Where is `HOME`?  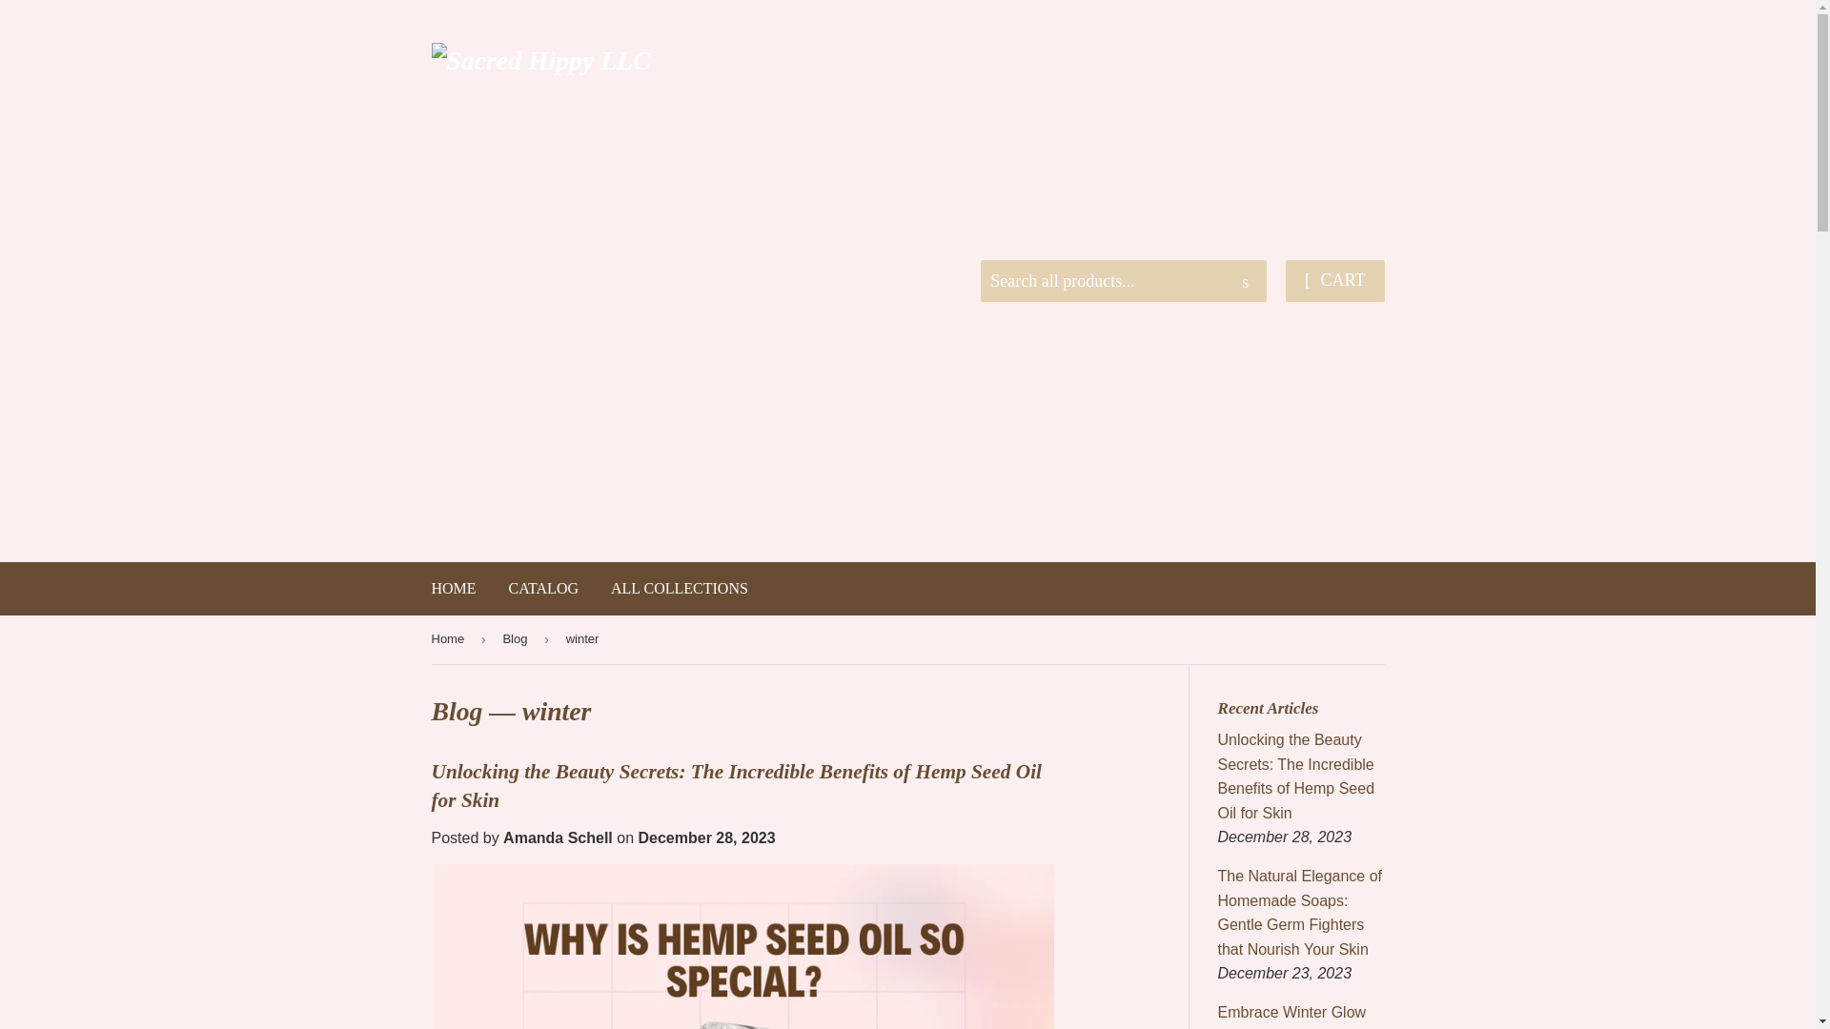 HOME is located at coordinates (454, 588).